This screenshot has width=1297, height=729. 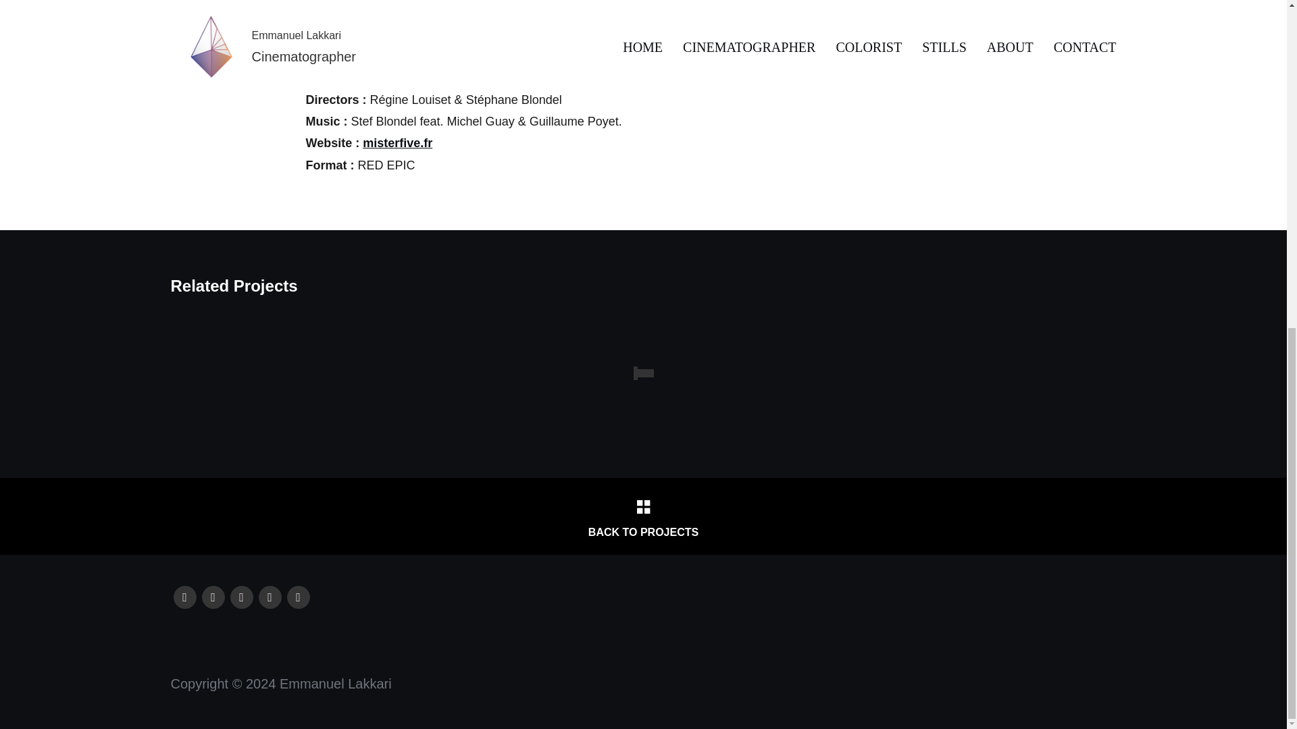 What do you see at coordinates (212, 595) in the screenshot?
I see `Instagram` at bounding box center [212, 595].